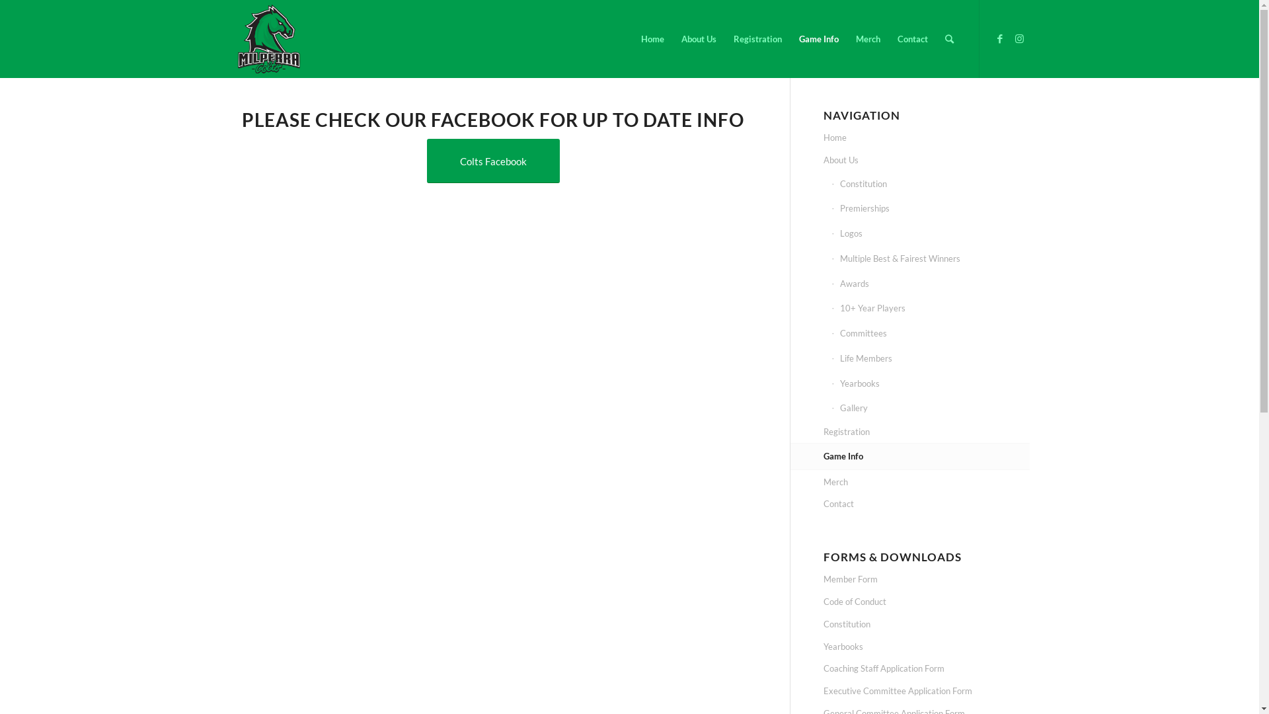  What do you see at coordinates (927, 647) in the screenshot?
I see `Yearbooks` at bounding box center [927, 647].